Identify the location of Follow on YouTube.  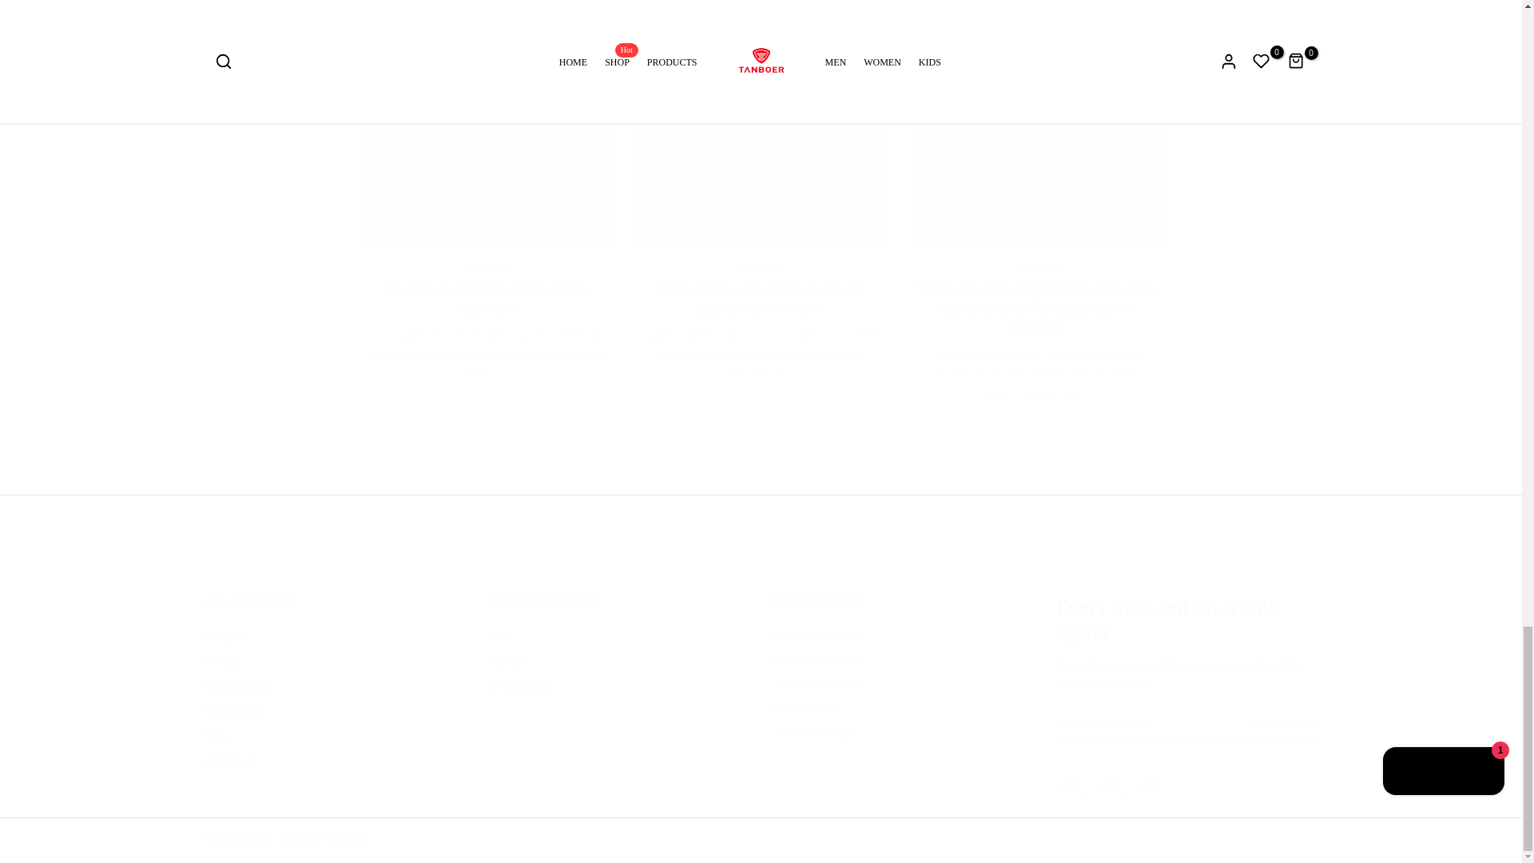
(1152, 785).